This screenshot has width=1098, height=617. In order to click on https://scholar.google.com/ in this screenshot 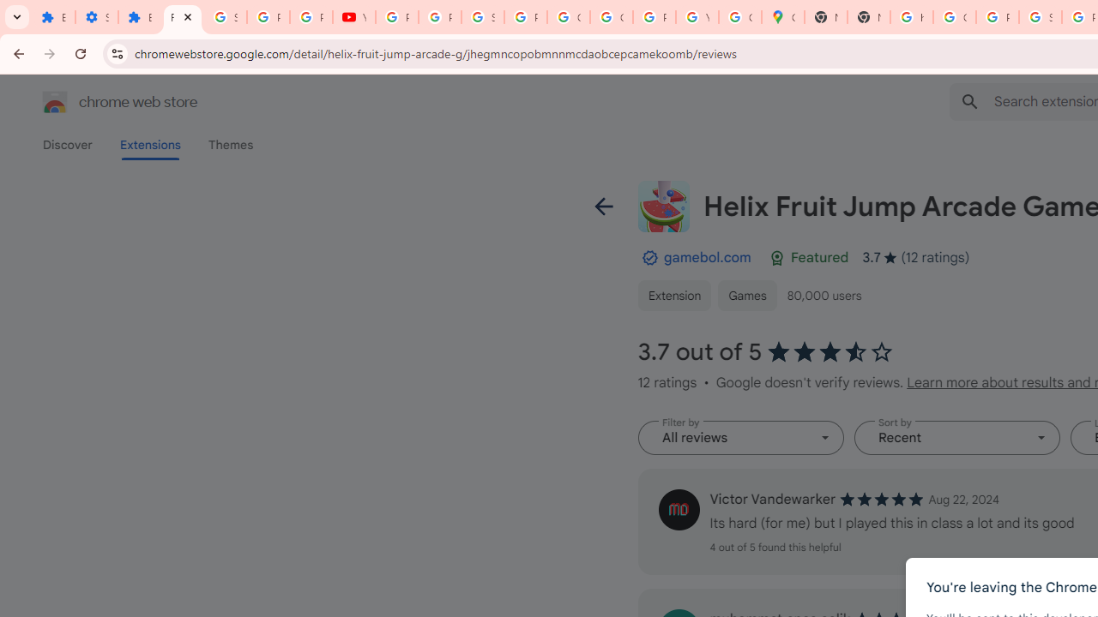, I will do `click(911, 17)`.